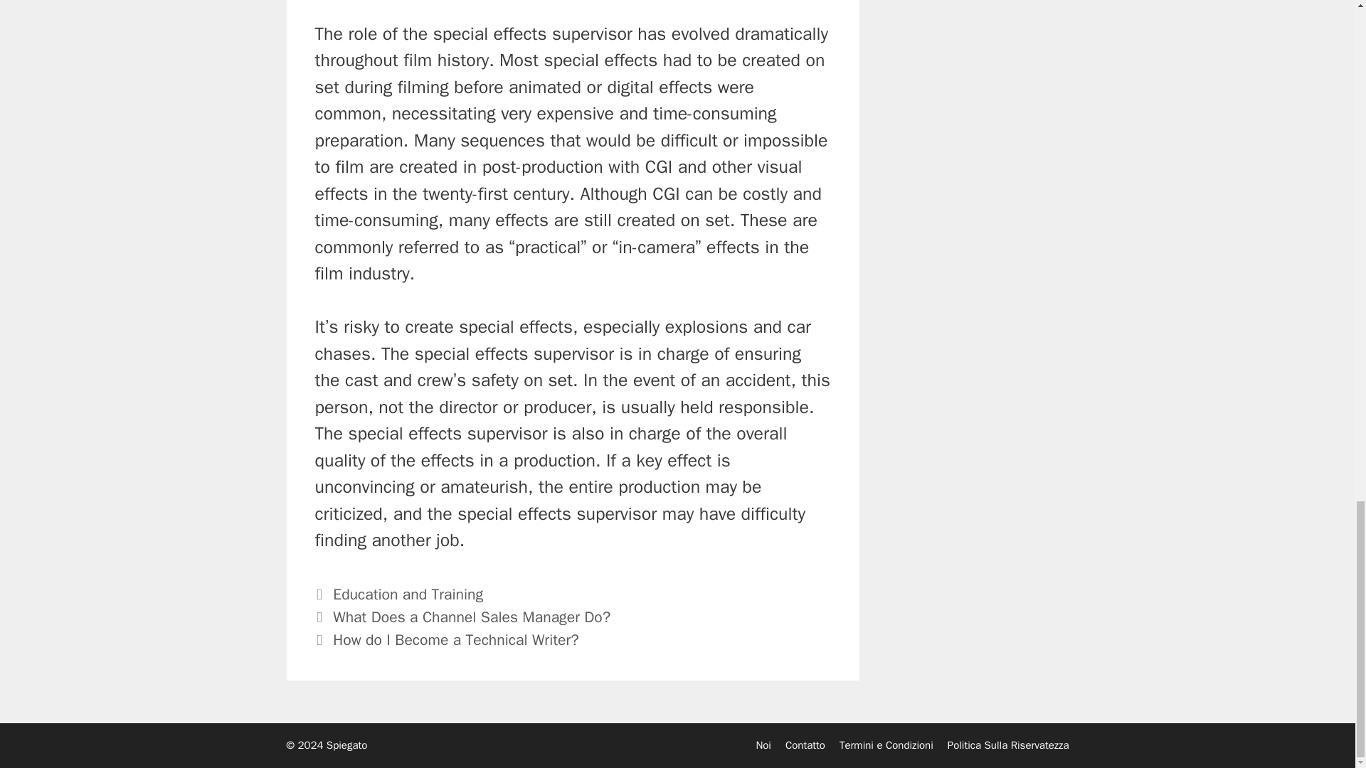 This screenshot has width=1366, height=768. I want to click on Noi, so click(763, 745).